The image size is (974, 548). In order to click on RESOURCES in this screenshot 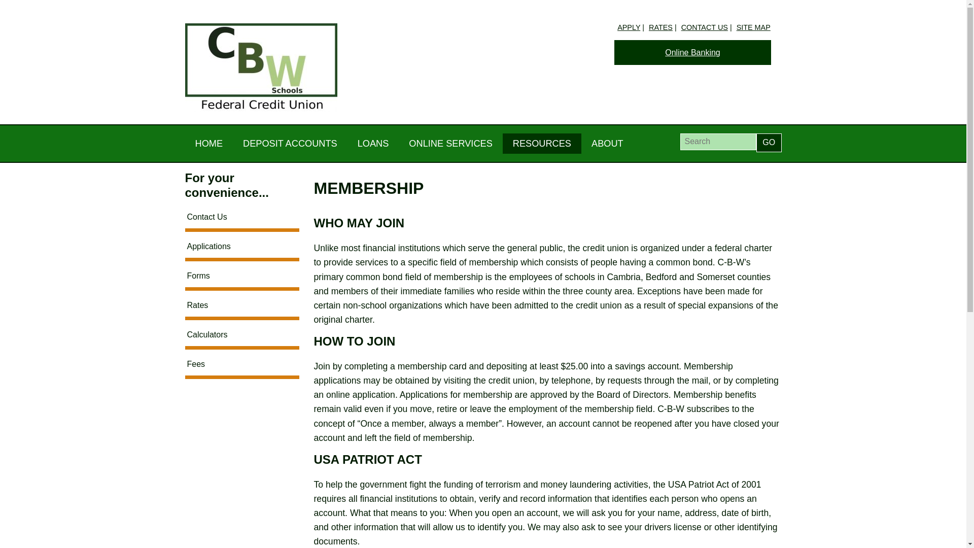, I will do `click(542, 144)`.